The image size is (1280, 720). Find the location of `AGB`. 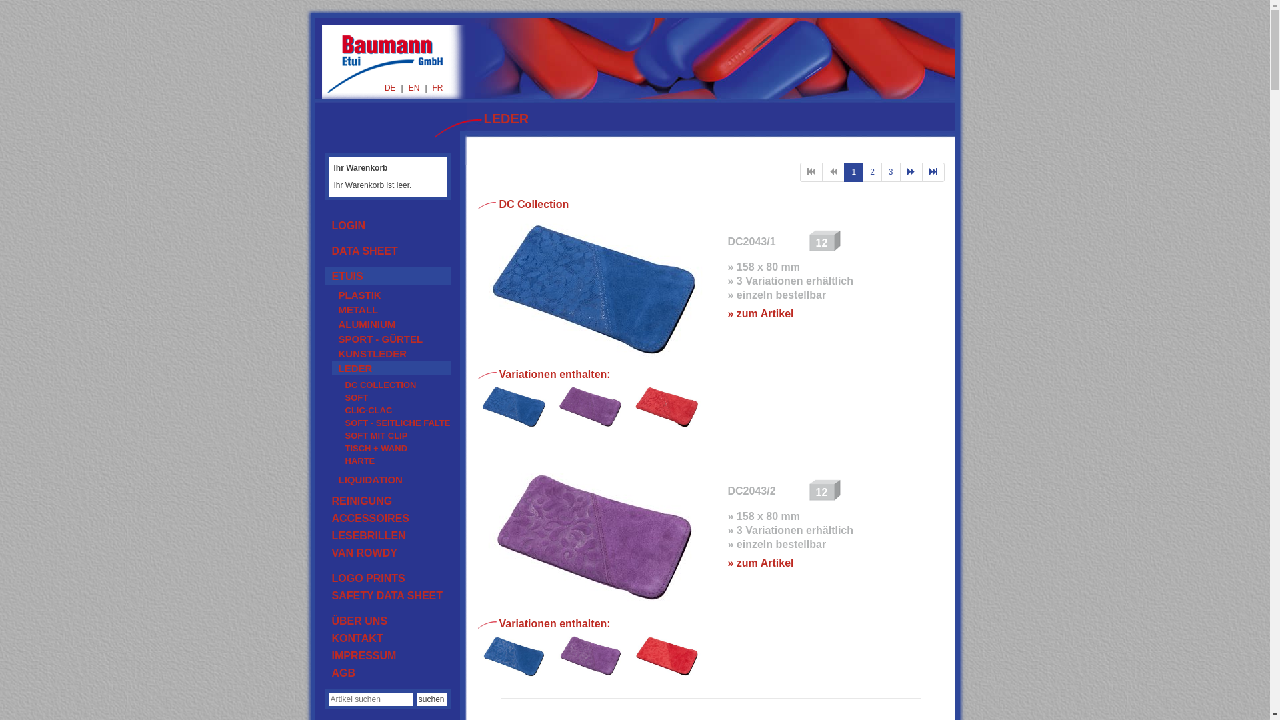

AGB is located at coordinates (388, 673).